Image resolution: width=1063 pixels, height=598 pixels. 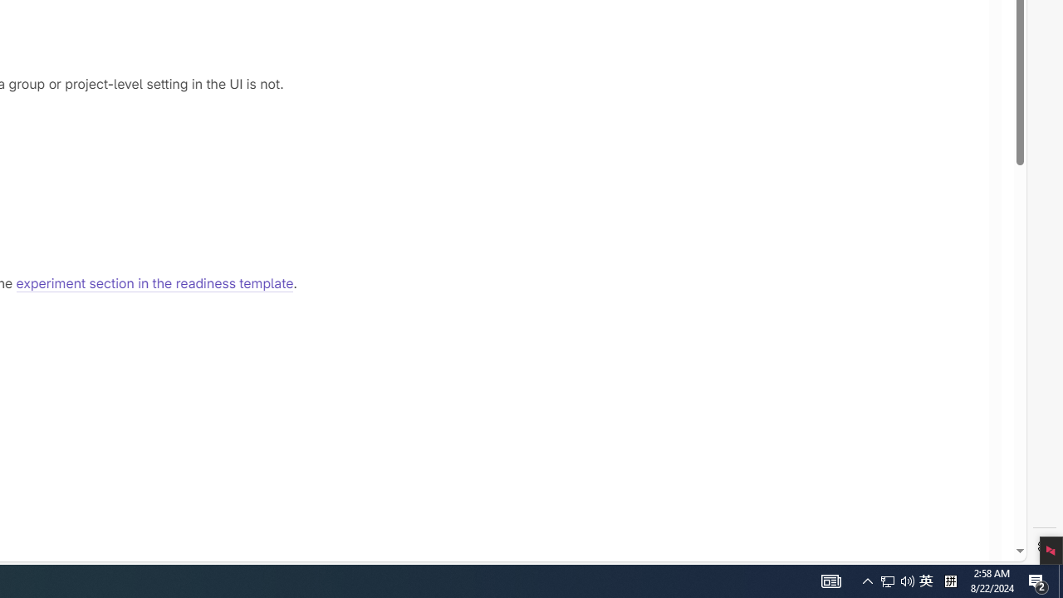 What do you see at coordinates (154, 284) in the screenshot?
I see `experiment section in the readiness template` at bounding box center [154, 284].